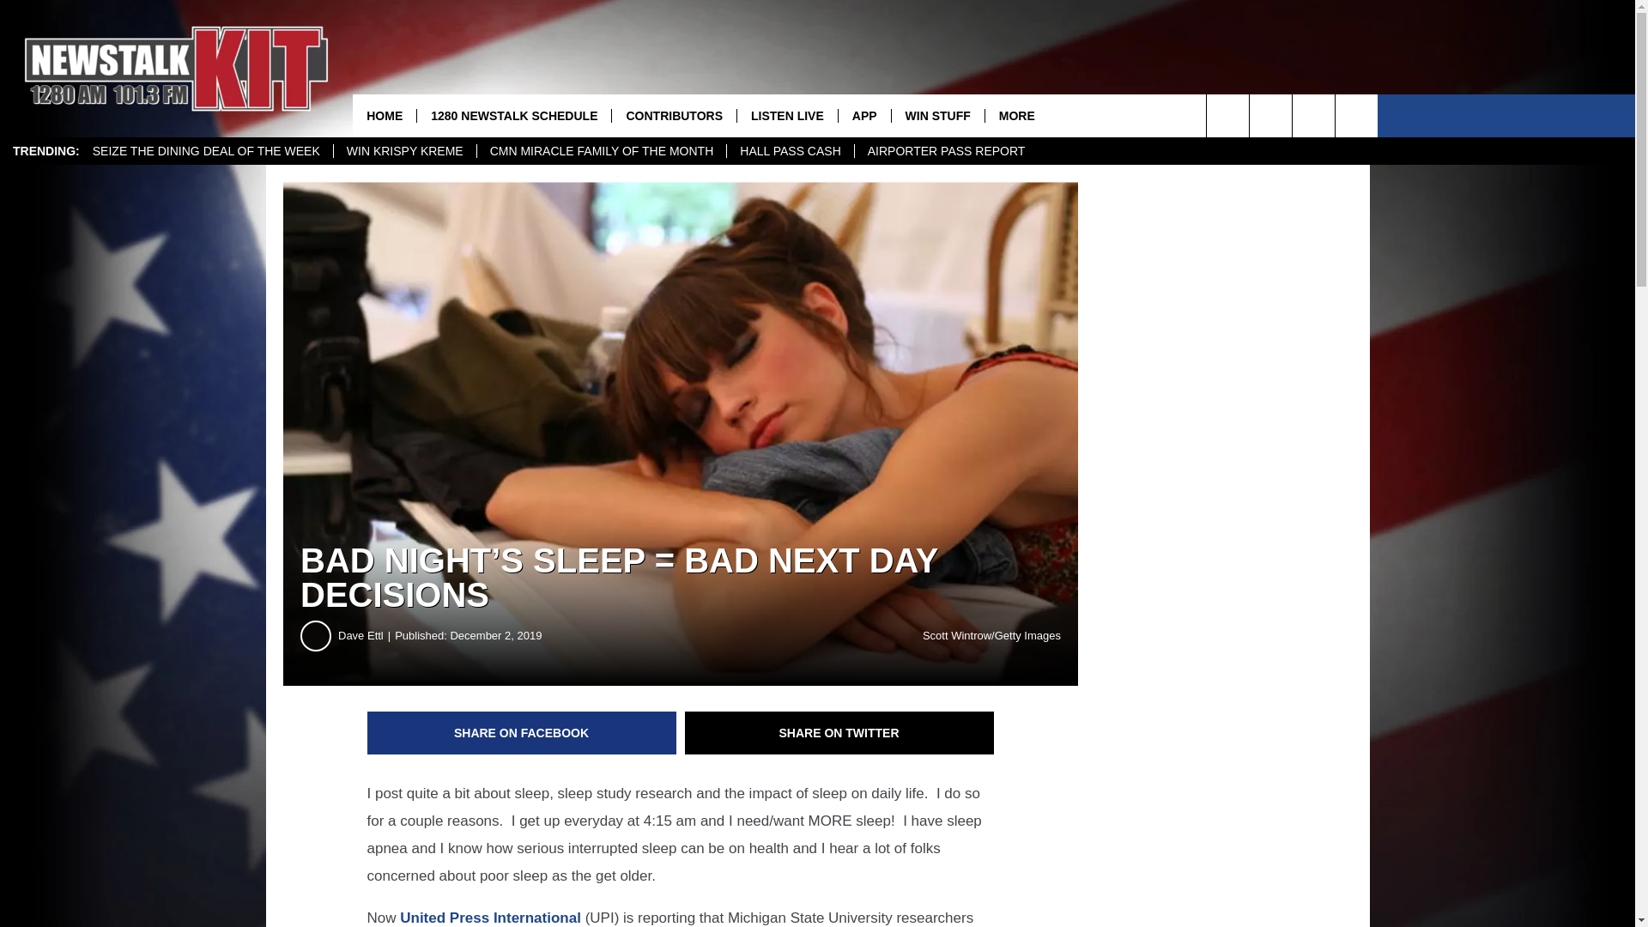 Image resolution: width=1648 pixels, height=927 pixels. Describe the element at coordinates (206, 151) in the screenshot. I see `SEIZE THE DINING DEAL OF THE WEEK` at that location.